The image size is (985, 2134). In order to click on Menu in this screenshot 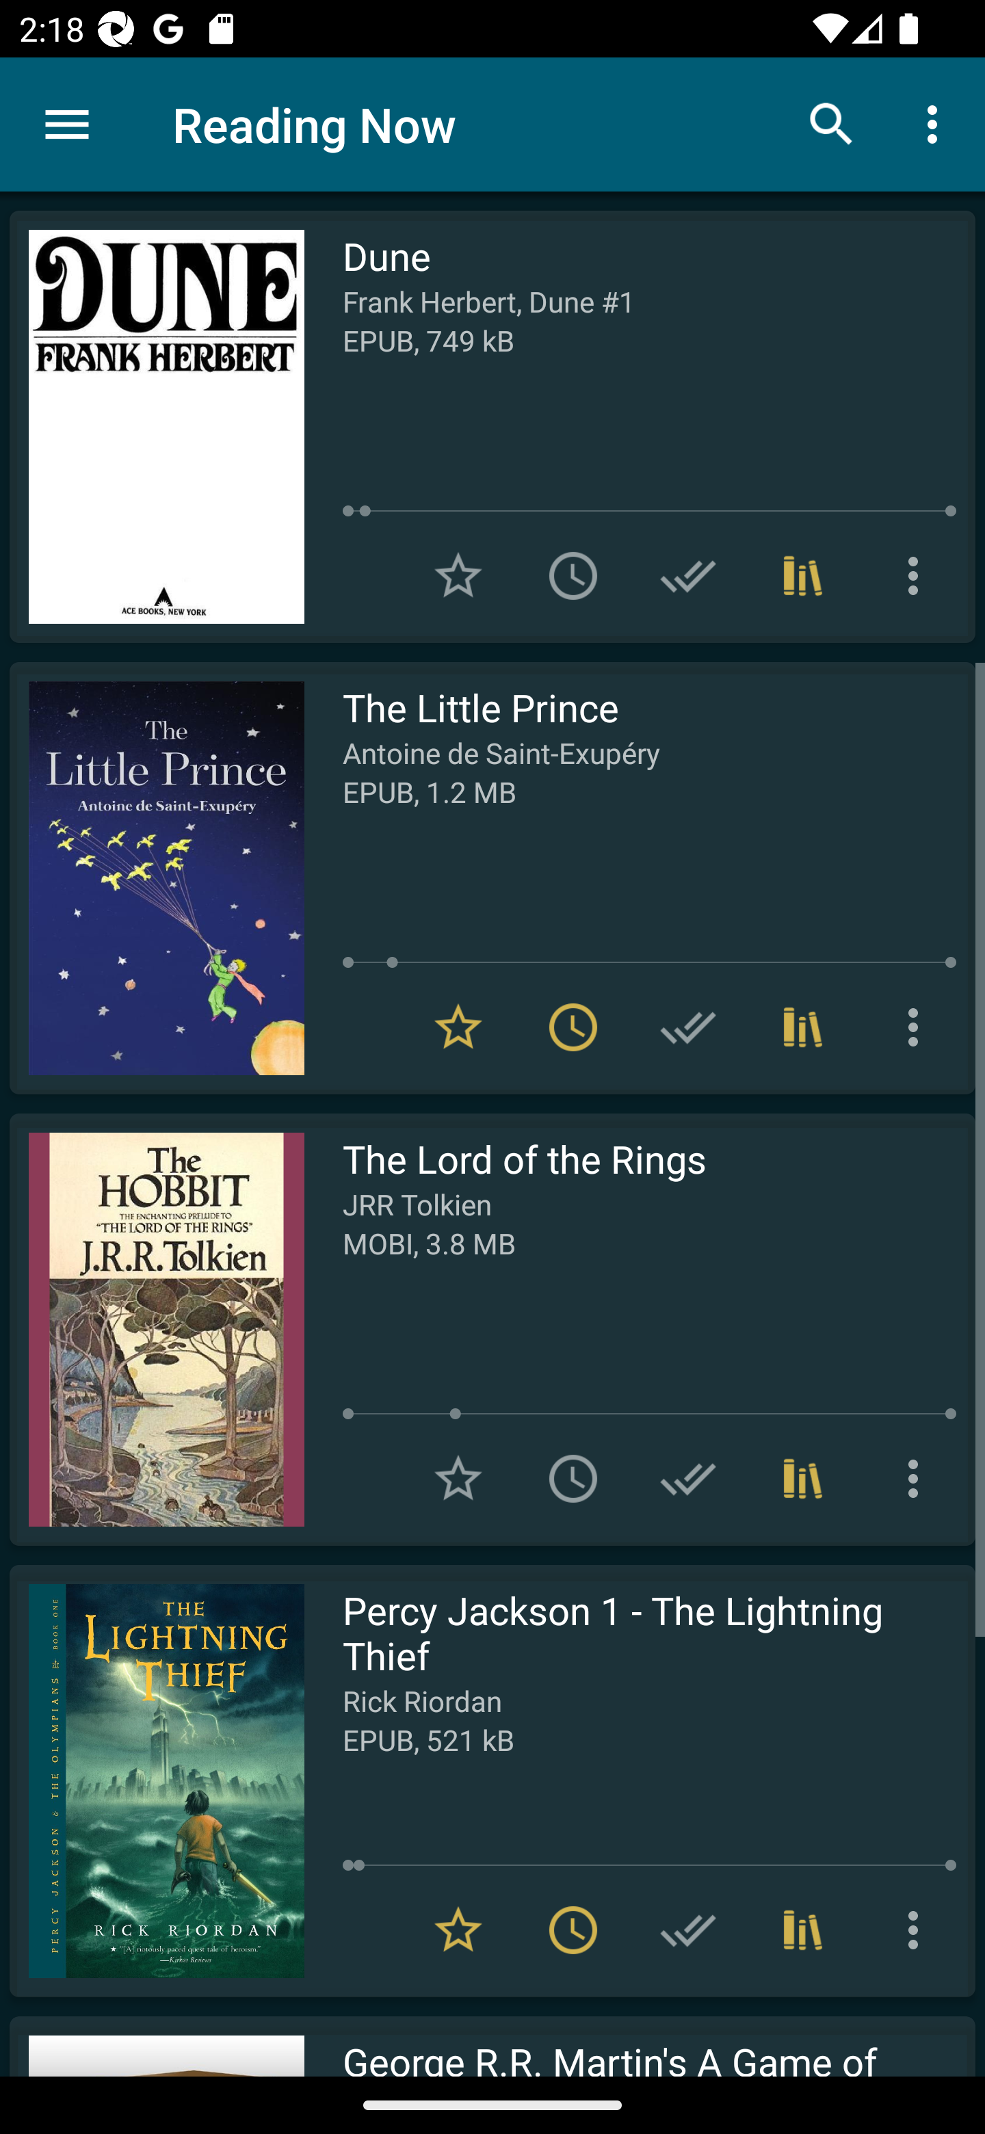, I will do `click(67, 124)`.